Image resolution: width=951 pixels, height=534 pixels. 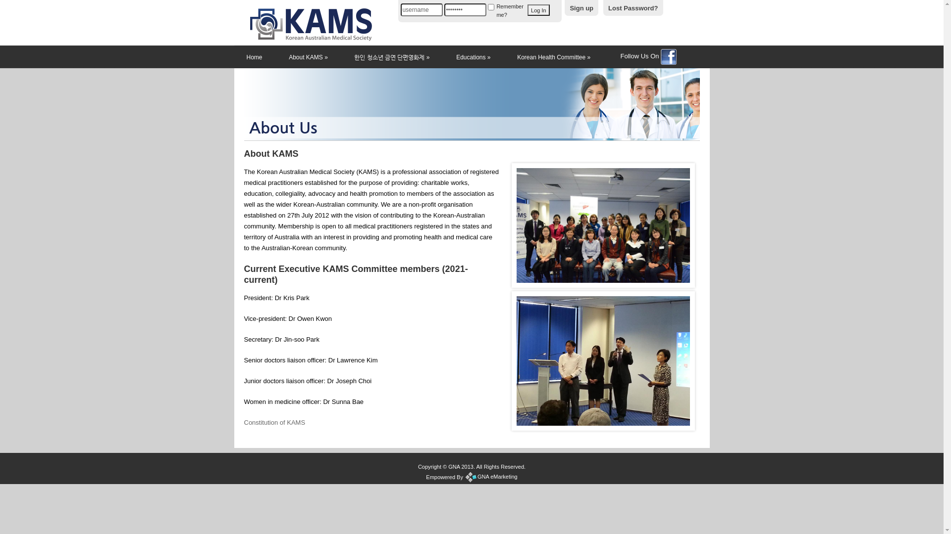 What do you see at coordinates (274, 422) in the screenshot?
I see `Constitution of KAMS` at bounding box center [274, 422].